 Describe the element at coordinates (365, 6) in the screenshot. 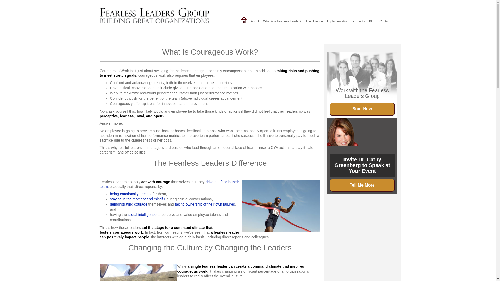

I see `Log In` at that location.